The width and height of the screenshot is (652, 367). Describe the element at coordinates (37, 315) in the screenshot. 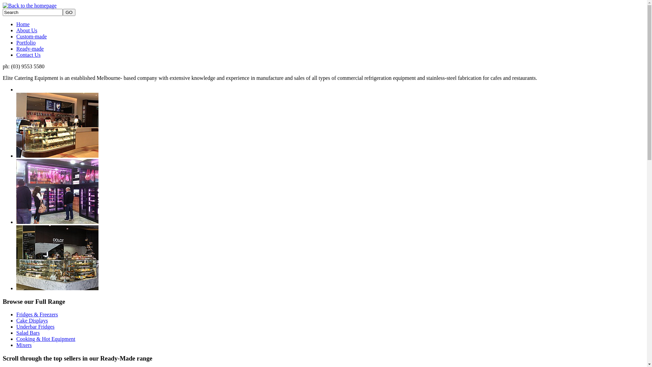

I see `Fridges & Freezers` at that location.